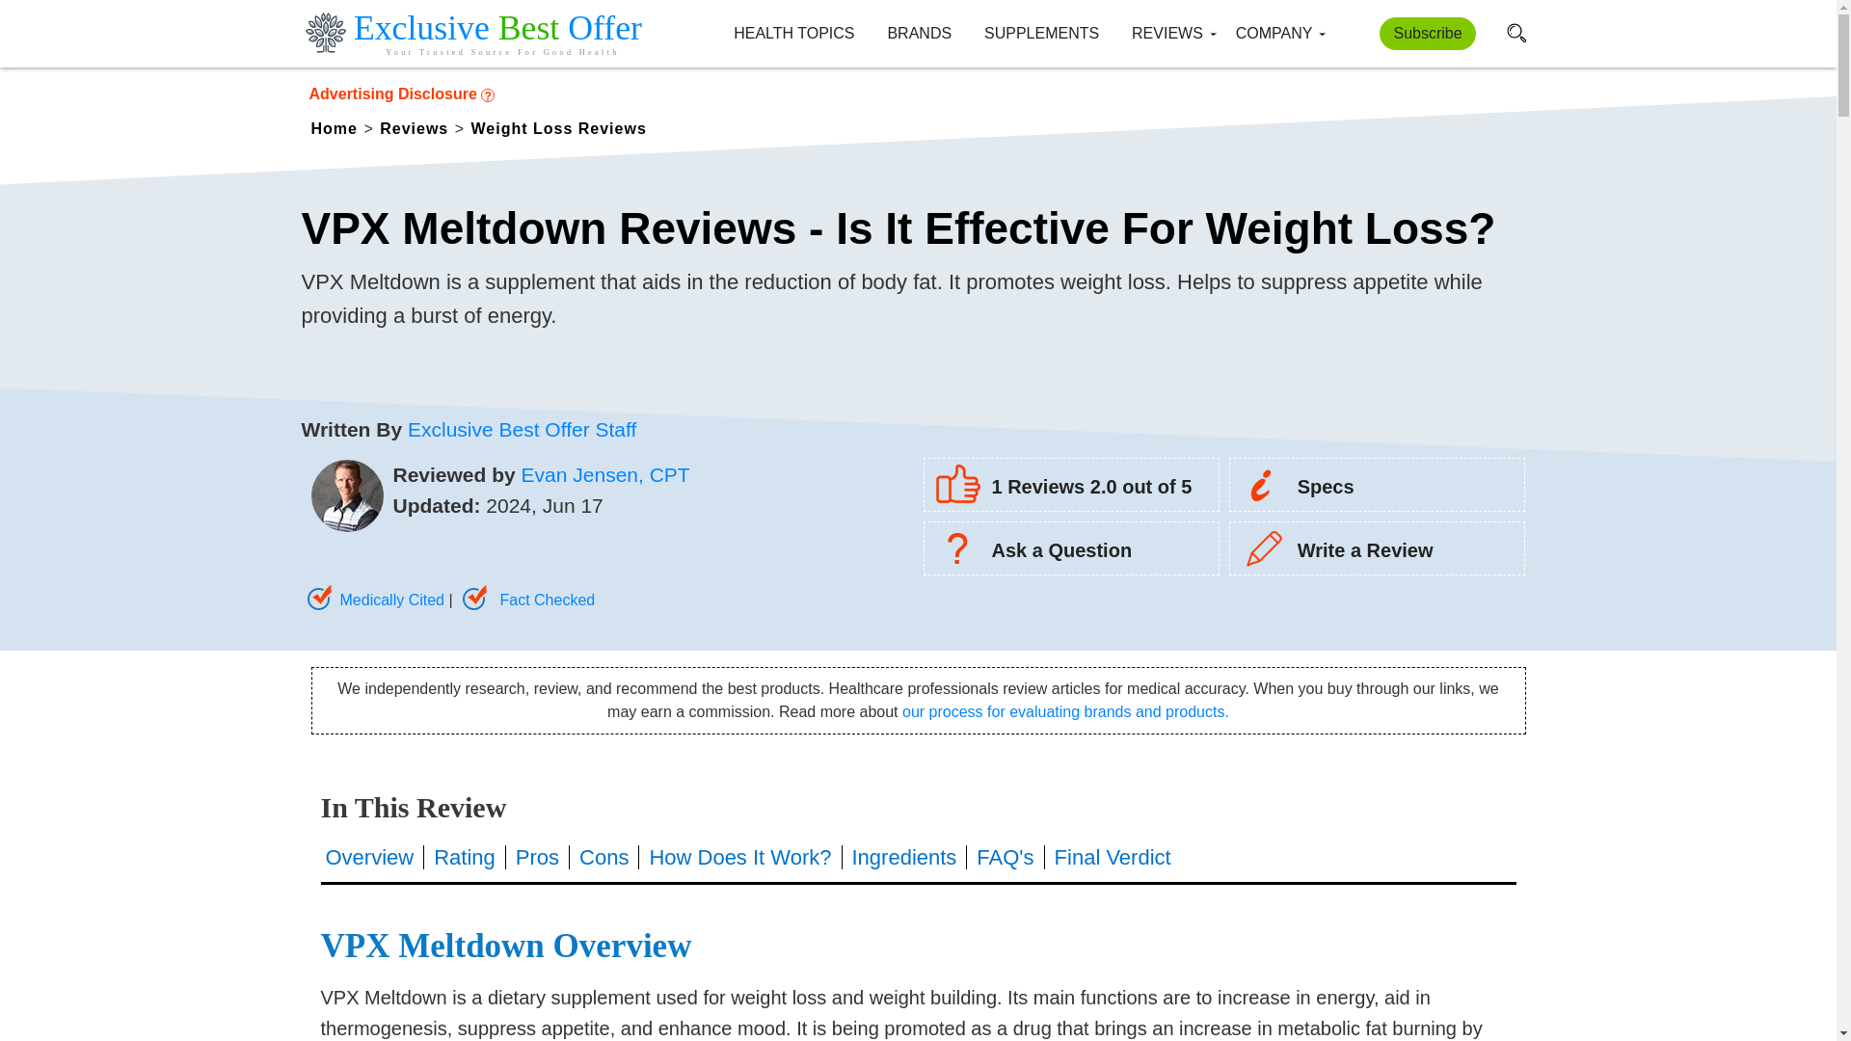  What do you see at coordinates (792, 34) in the screenshot?
I see `HEALTH TOPICS` at bounding box center [792, 34].